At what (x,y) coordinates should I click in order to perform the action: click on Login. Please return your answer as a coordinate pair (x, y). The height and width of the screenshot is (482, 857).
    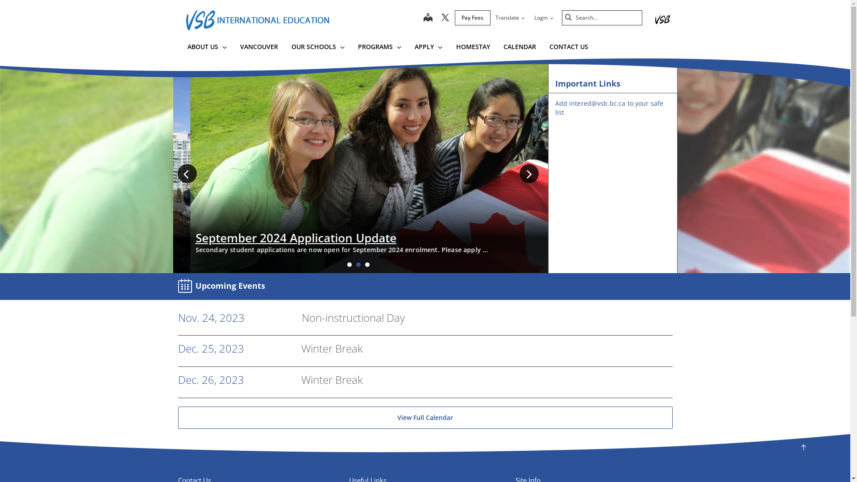
    Looking at the image, I should click on (544, 18).